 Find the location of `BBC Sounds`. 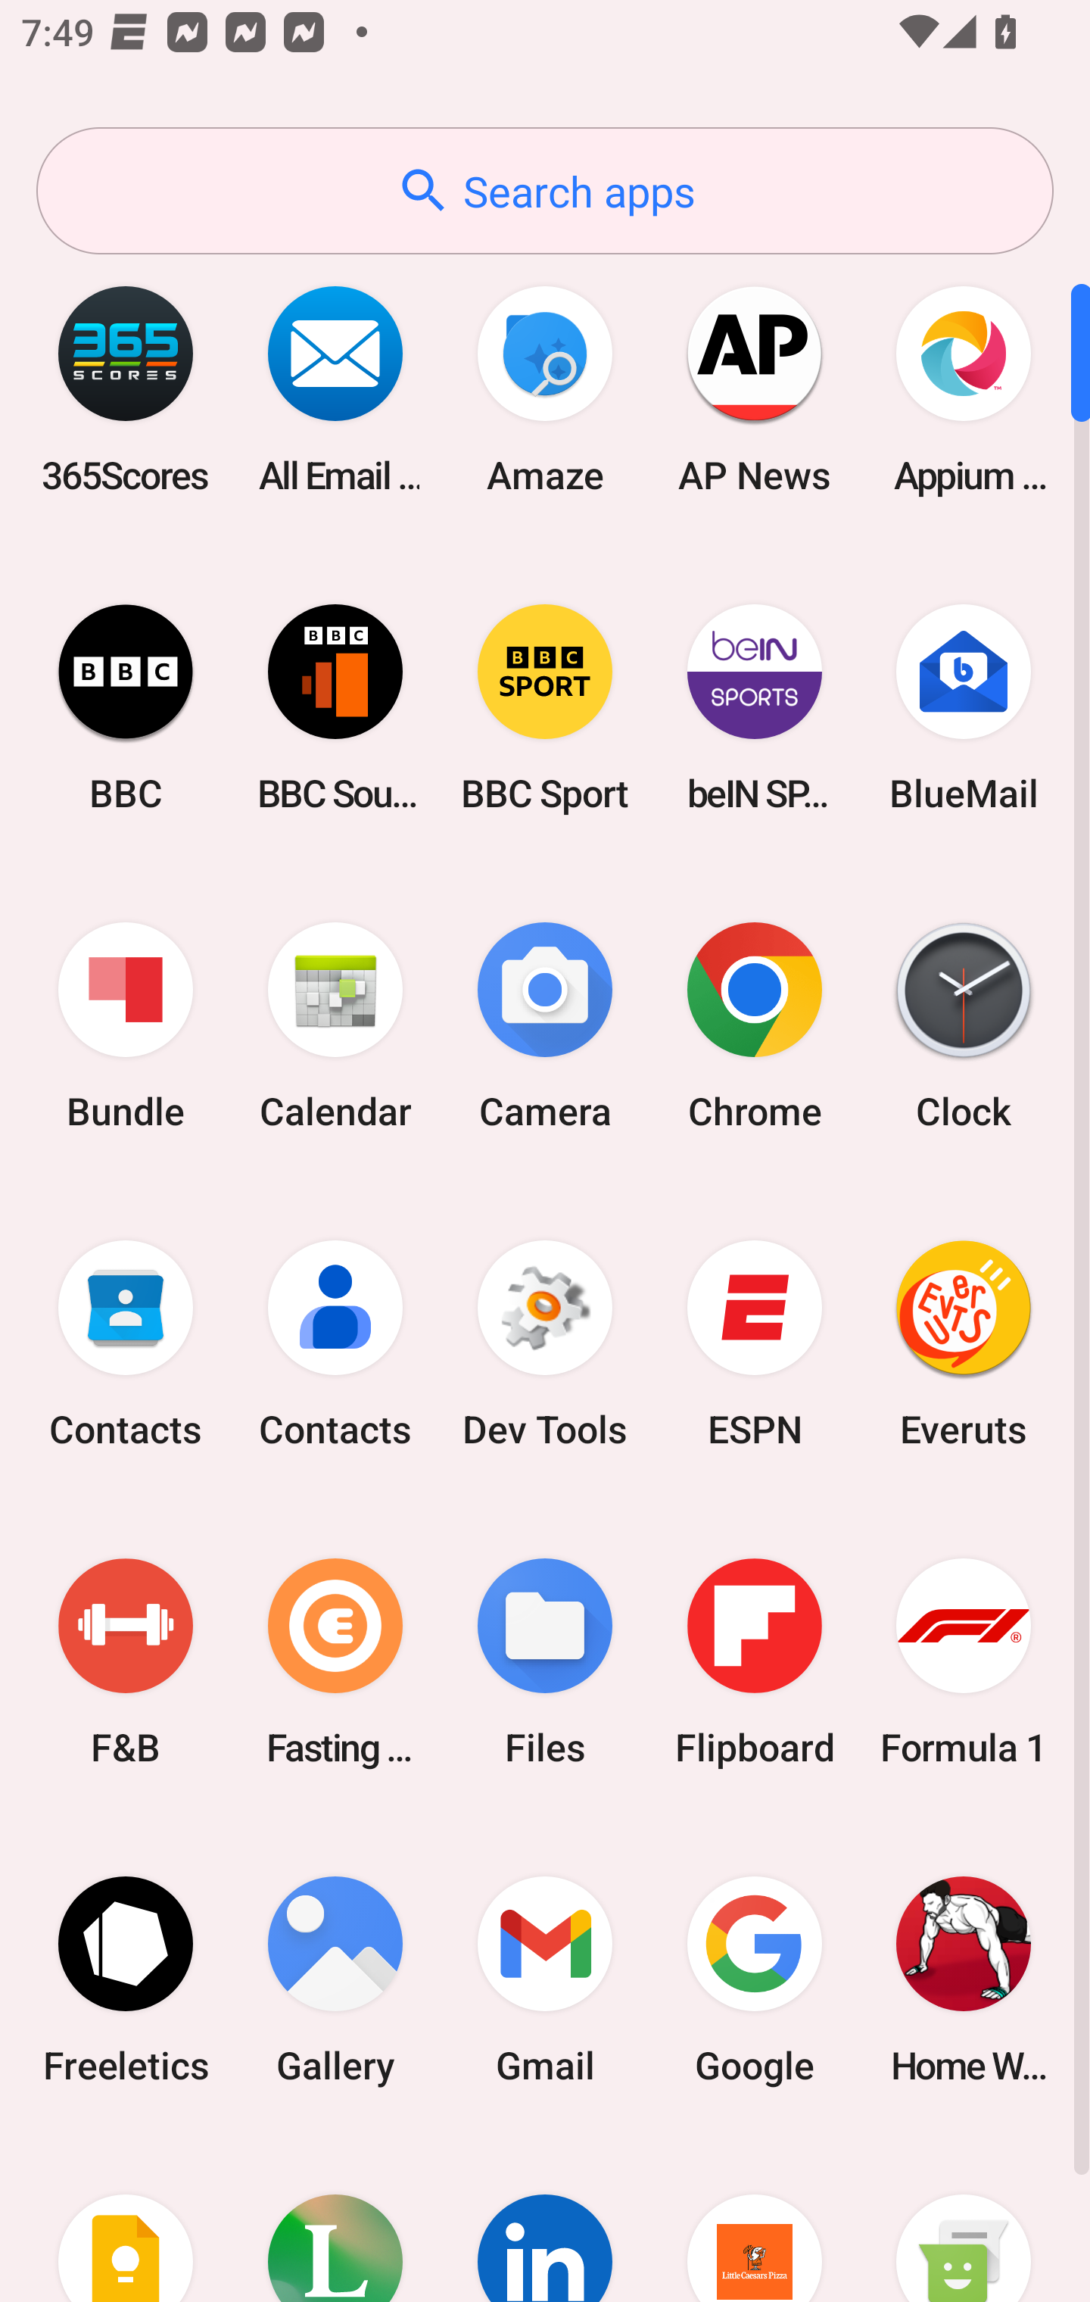

BBC Sounds is located at coordinates (335, 707).